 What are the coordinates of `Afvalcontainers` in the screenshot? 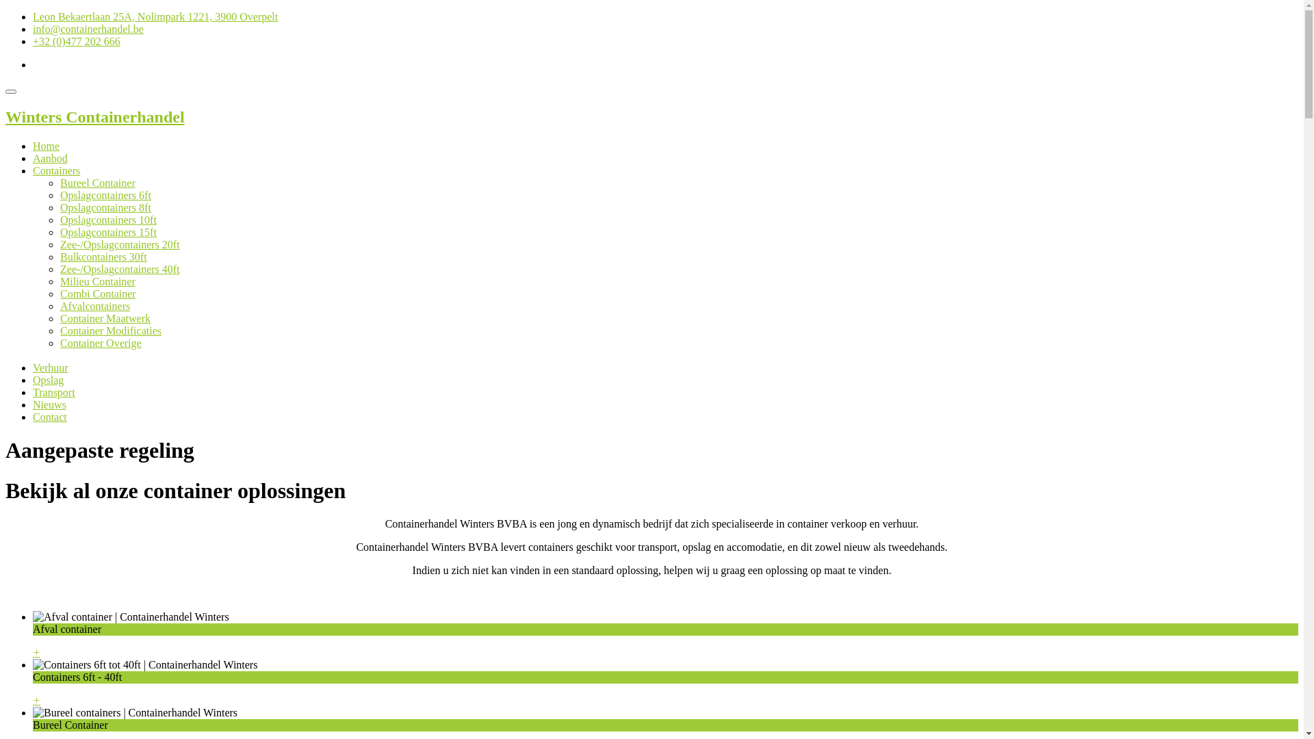 It's located at (95, 307).